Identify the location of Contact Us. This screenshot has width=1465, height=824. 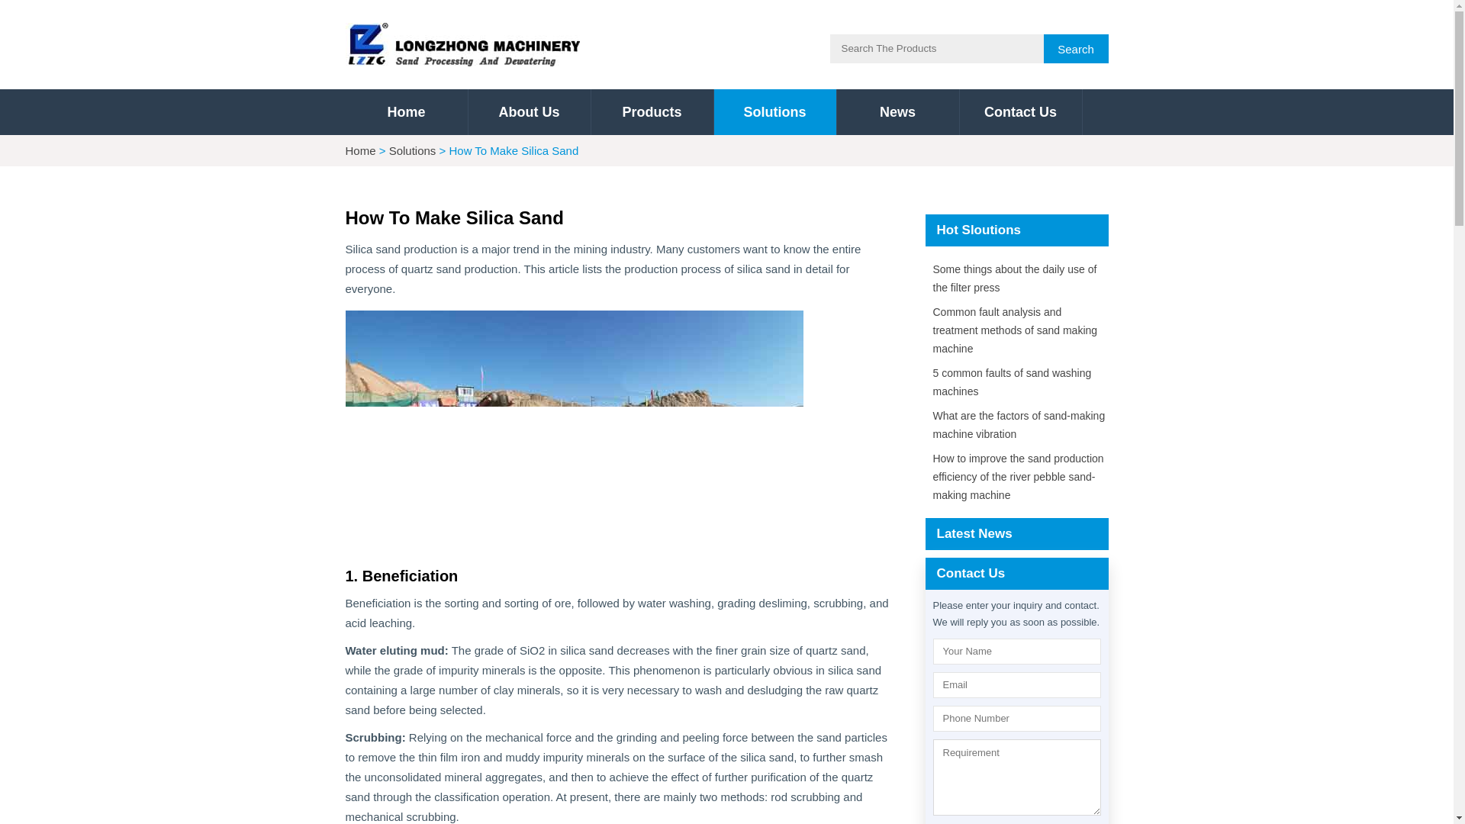
(1021, 111).